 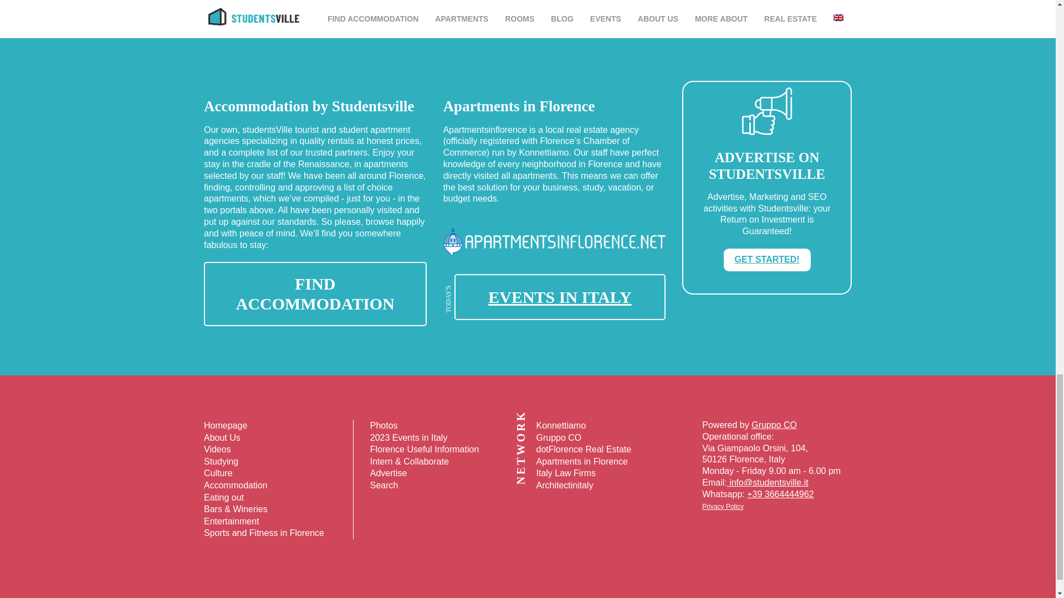 I want to click on Studentsville Flickr, so click(x=505, y=570).